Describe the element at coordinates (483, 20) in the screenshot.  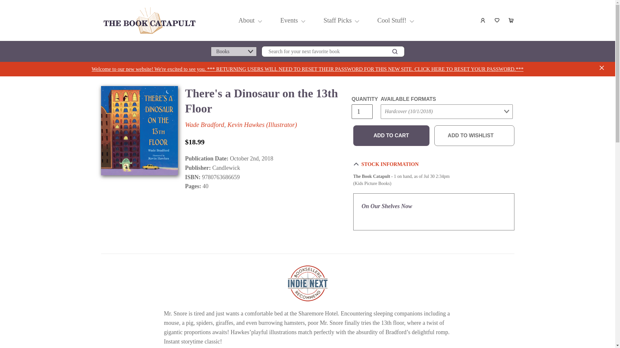
I see `Log in` at that location.